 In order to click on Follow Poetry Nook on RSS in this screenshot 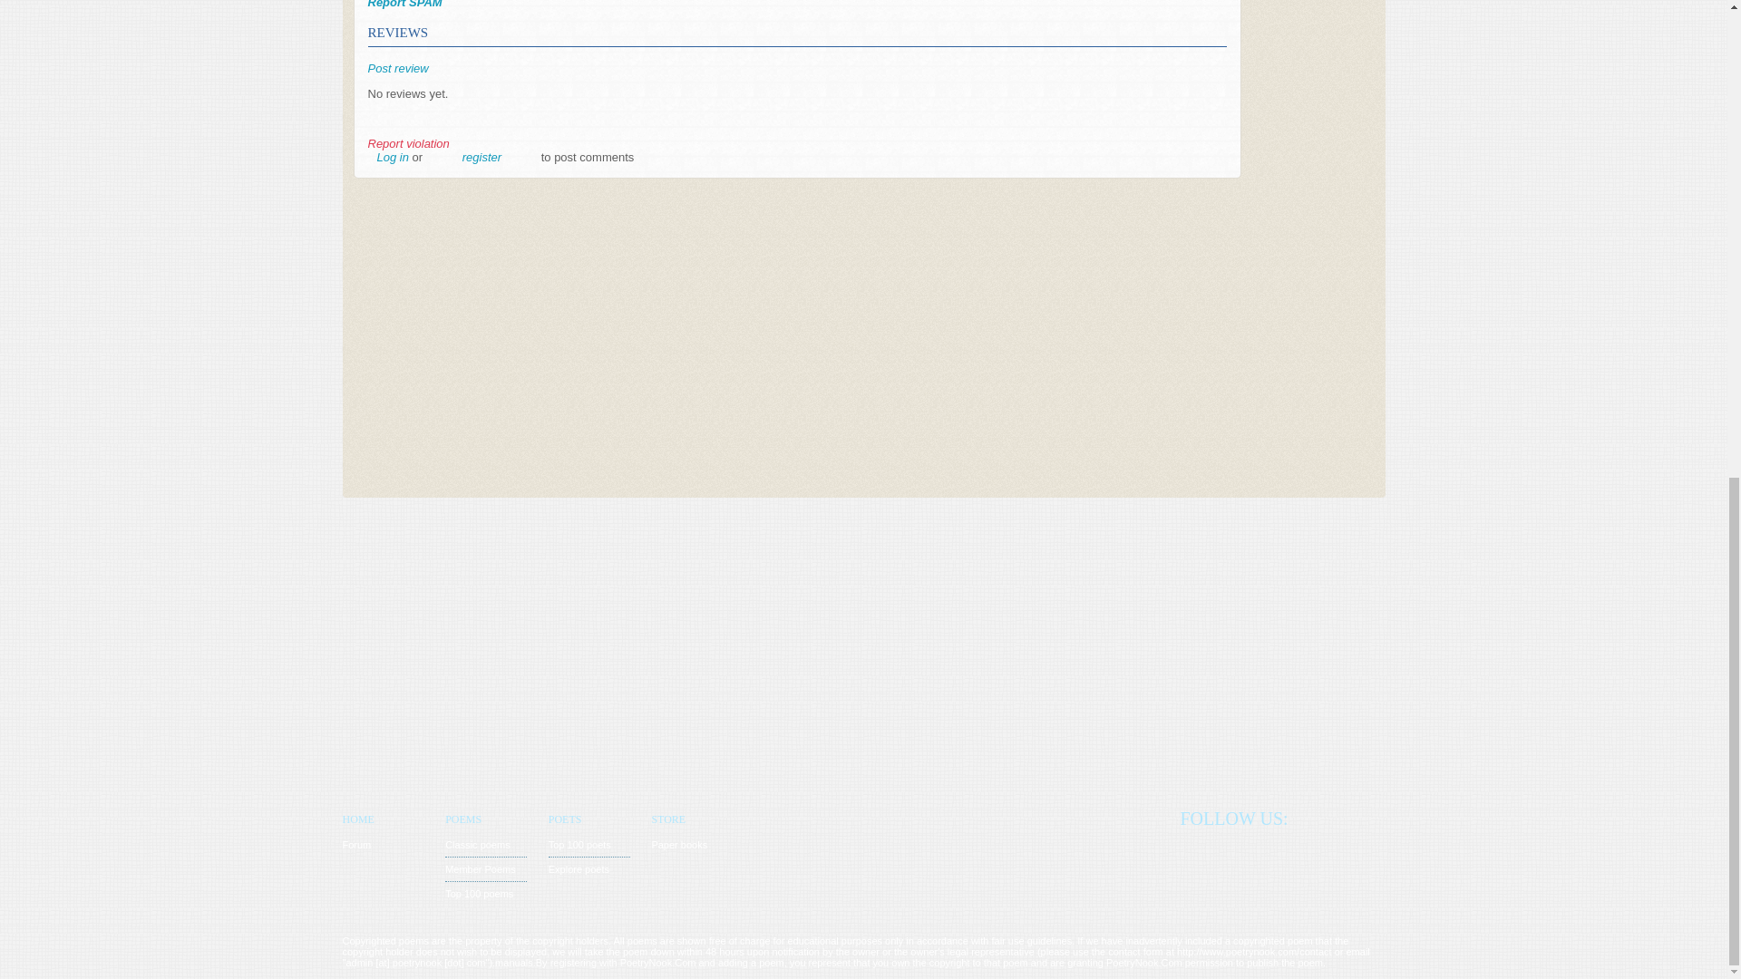, I will do `click(1342, 867)`.